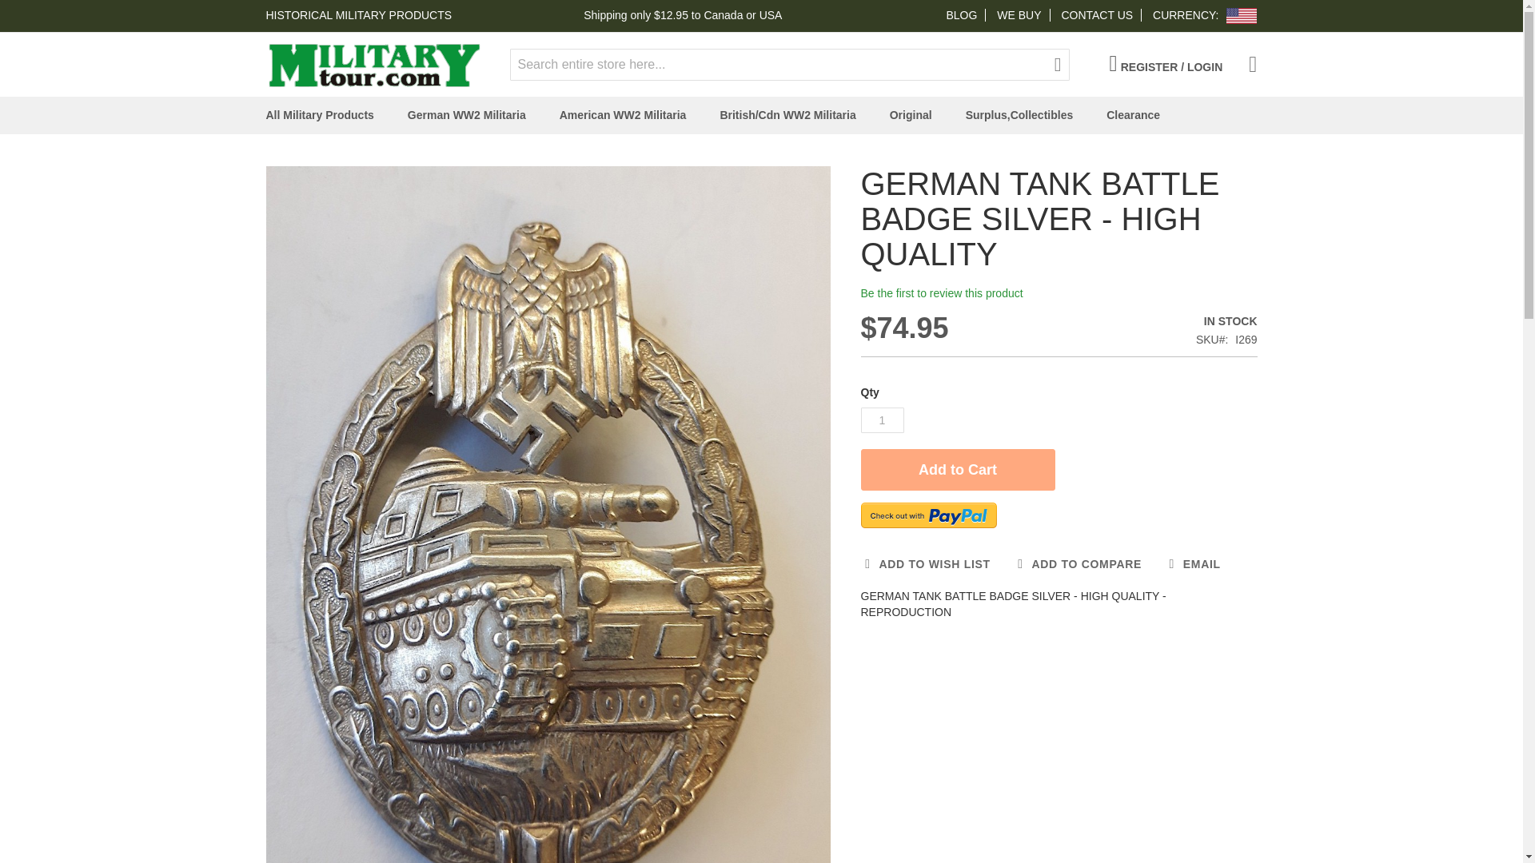 This screenshot has height=863, width=1535. What do you see at coordinates (1096, 14) in the screenshot?
I see `CONTACT US` at bounding box center [1096, 14].